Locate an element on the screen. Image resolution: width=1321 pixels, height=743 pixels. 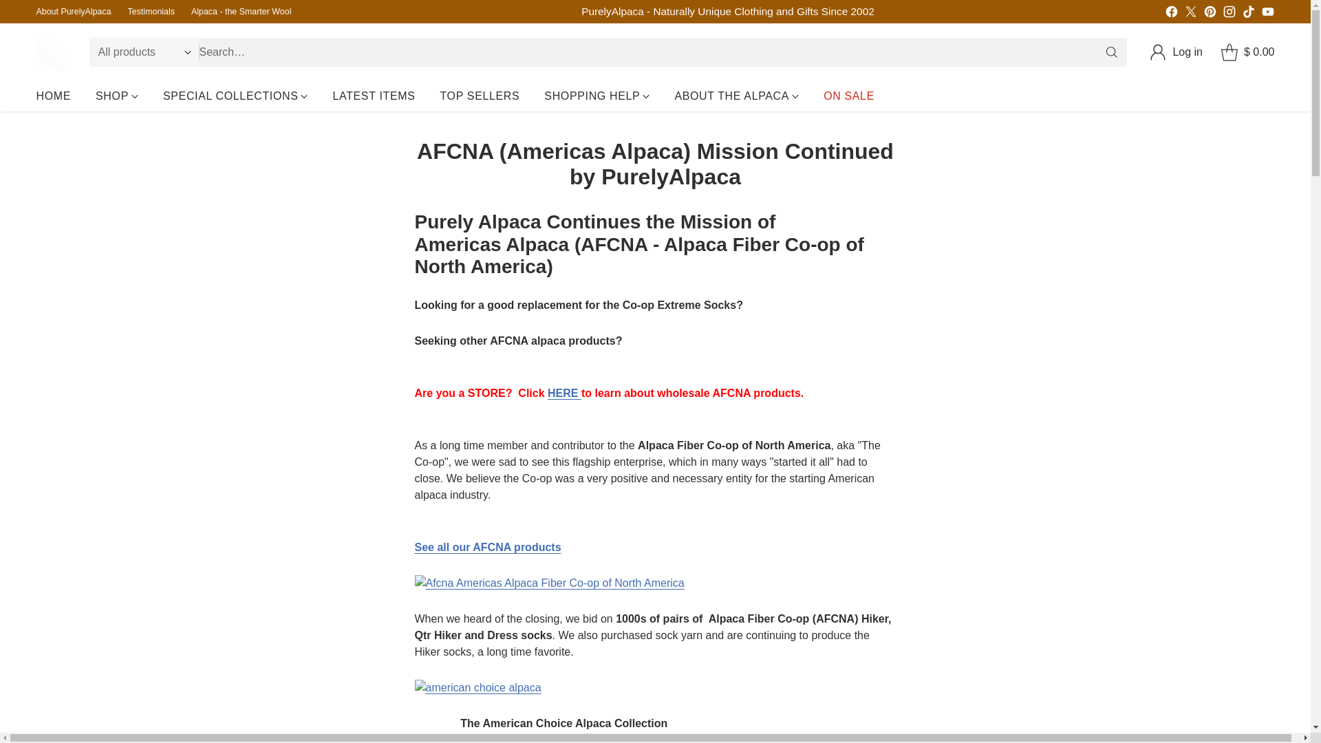
Alpaca - the Smarter Wool is located at coordinates (241, 12).